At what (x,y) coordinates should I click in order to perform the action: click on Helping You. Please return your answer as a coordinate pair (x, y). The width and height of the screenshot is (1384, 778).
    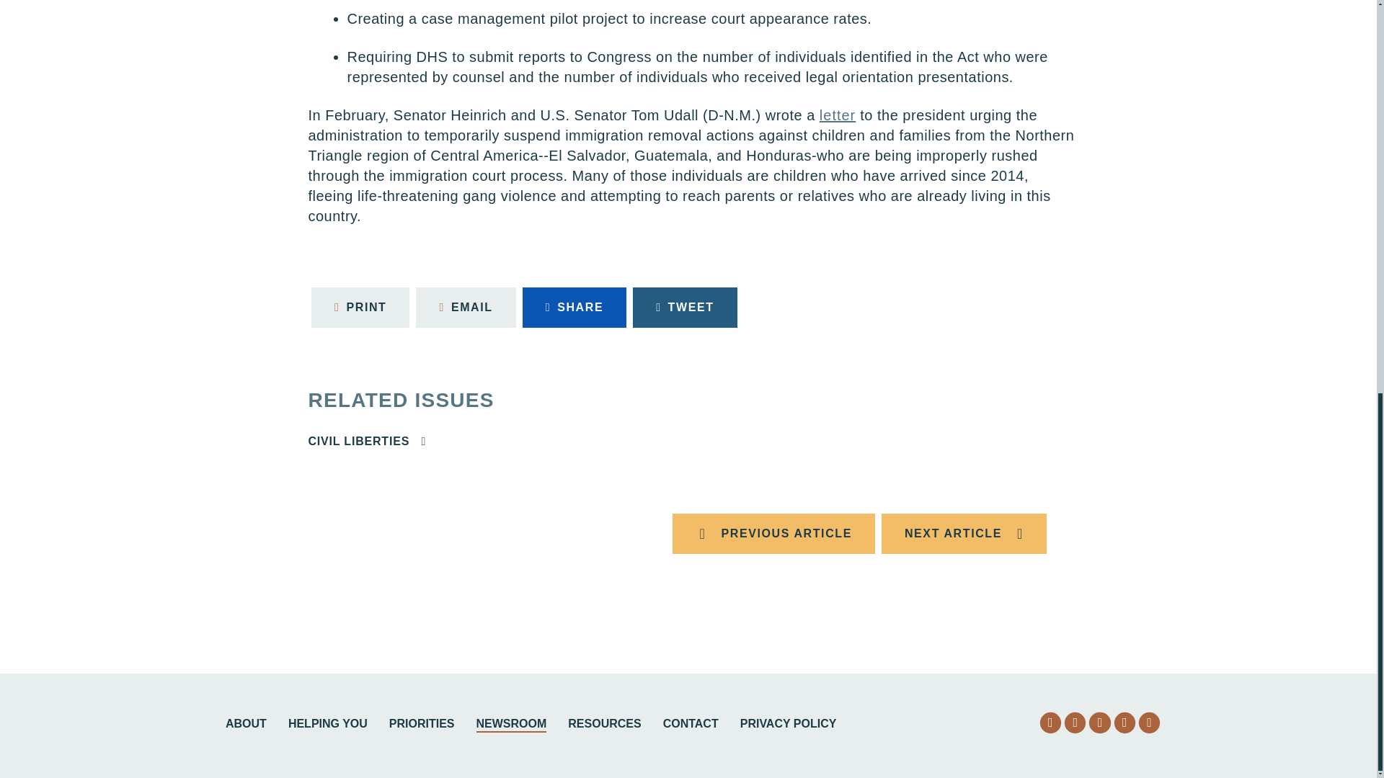
    Looking at the image, I should click on (327, 725).